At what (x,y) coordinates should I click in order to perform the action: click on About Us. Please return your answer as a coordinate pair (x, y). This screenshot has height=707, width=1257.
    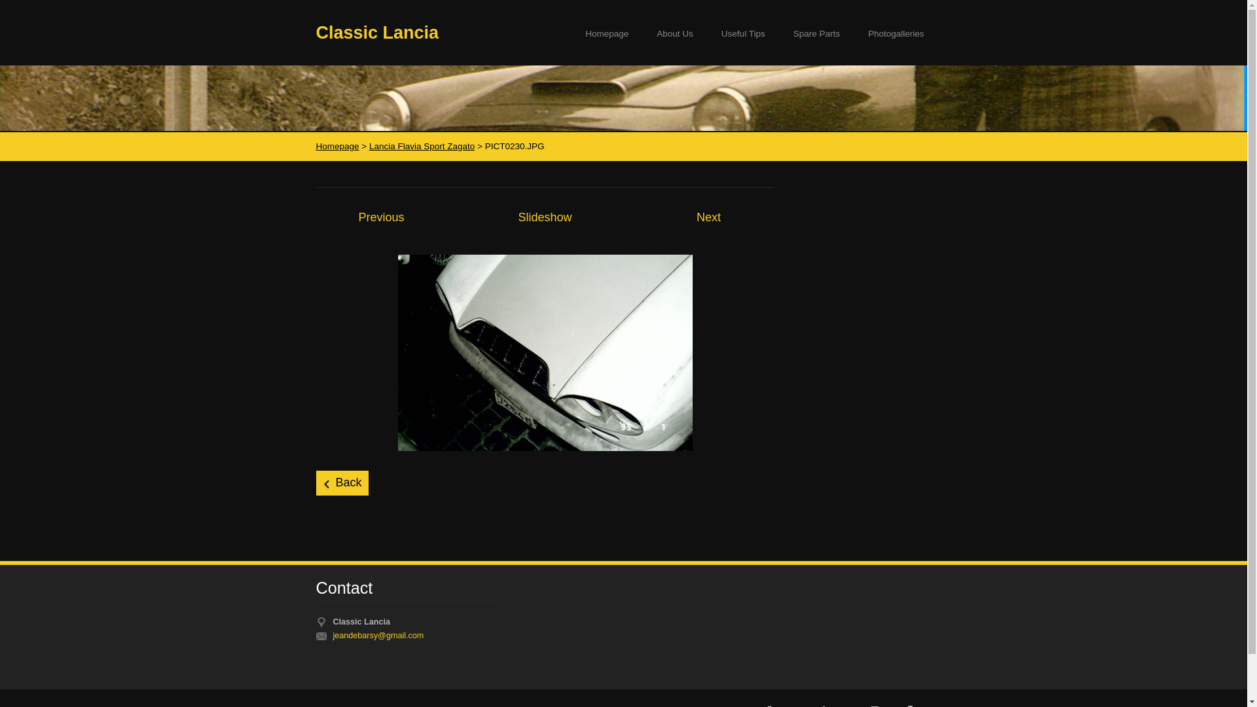
    Looking at the image, I should click on (675, 34).